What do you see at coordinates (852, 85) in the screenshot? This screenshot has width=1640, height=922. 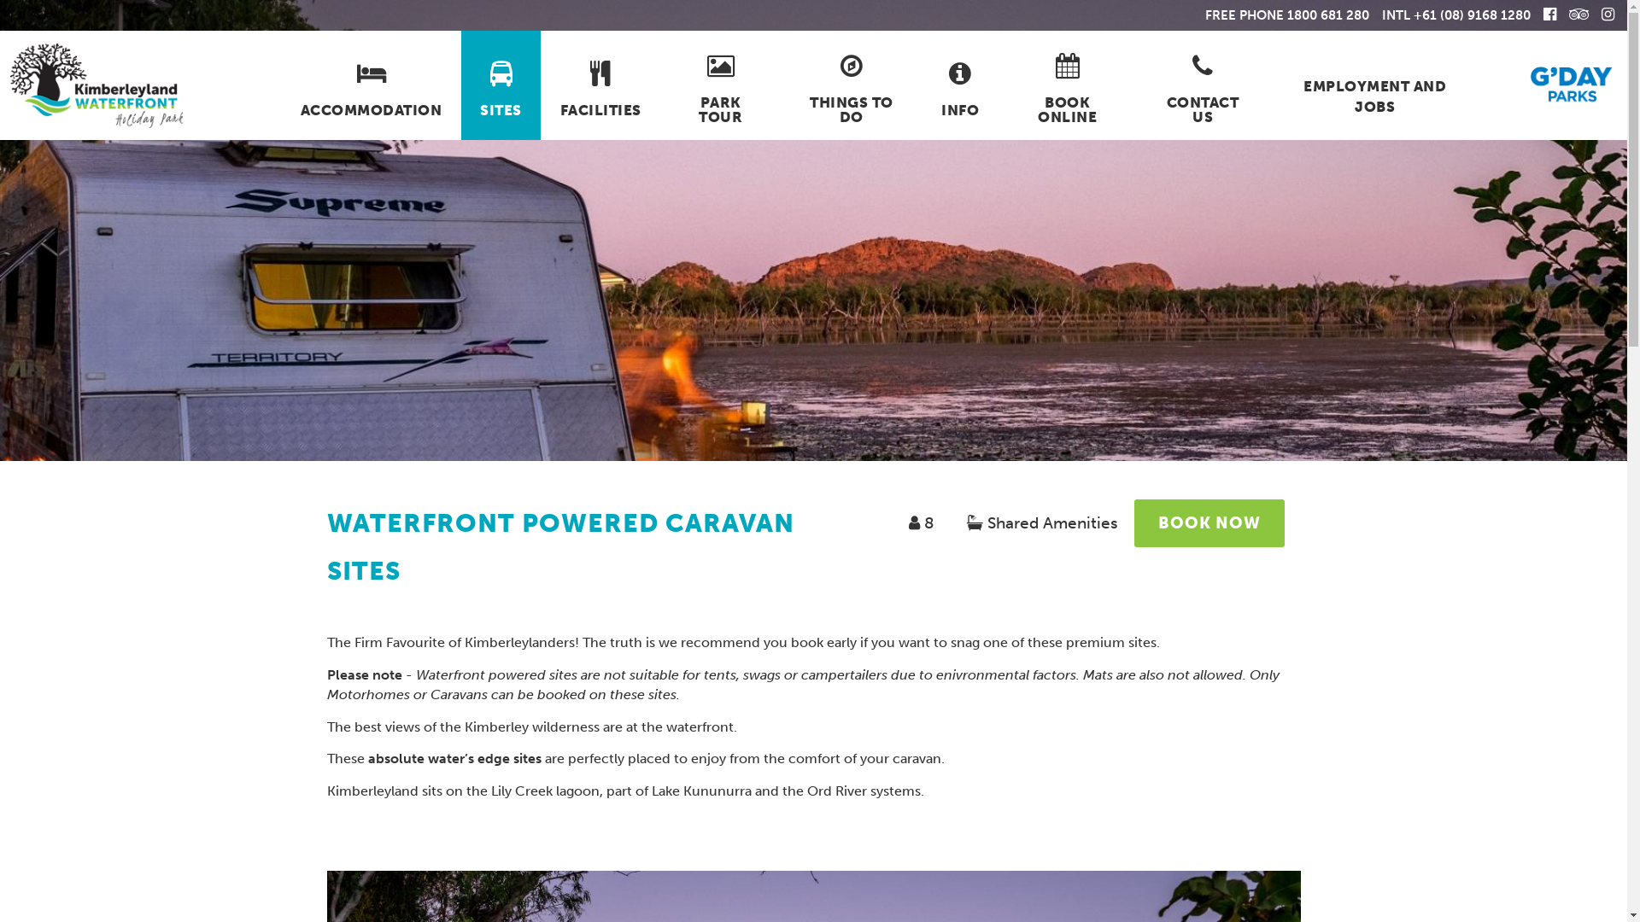 I see `THINGS TO DO` at bounding box center [852, 85].